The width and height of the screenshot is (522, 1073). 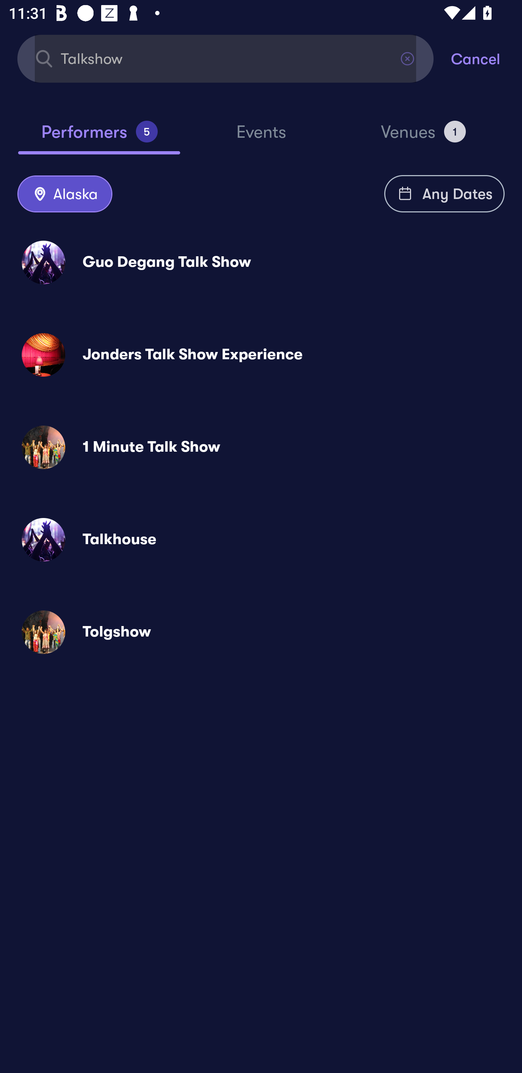 What do you see at coordinates (261, 447) in the screenshot?
I see `1 Minute Talk Show` at bounding box center [261, 447].